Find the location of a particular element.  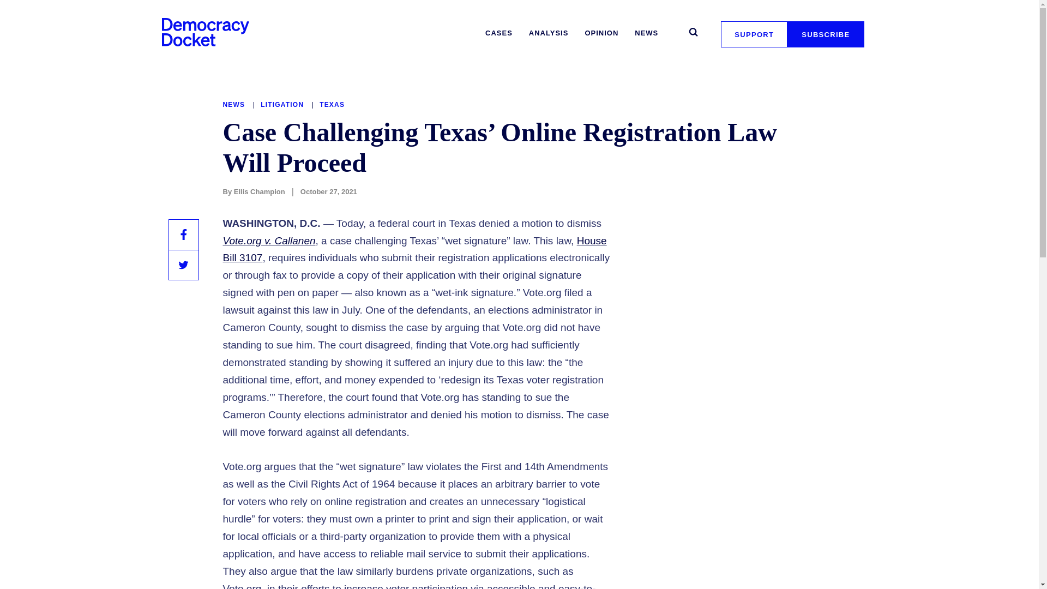

CASES is located at coordinates (498, 33).